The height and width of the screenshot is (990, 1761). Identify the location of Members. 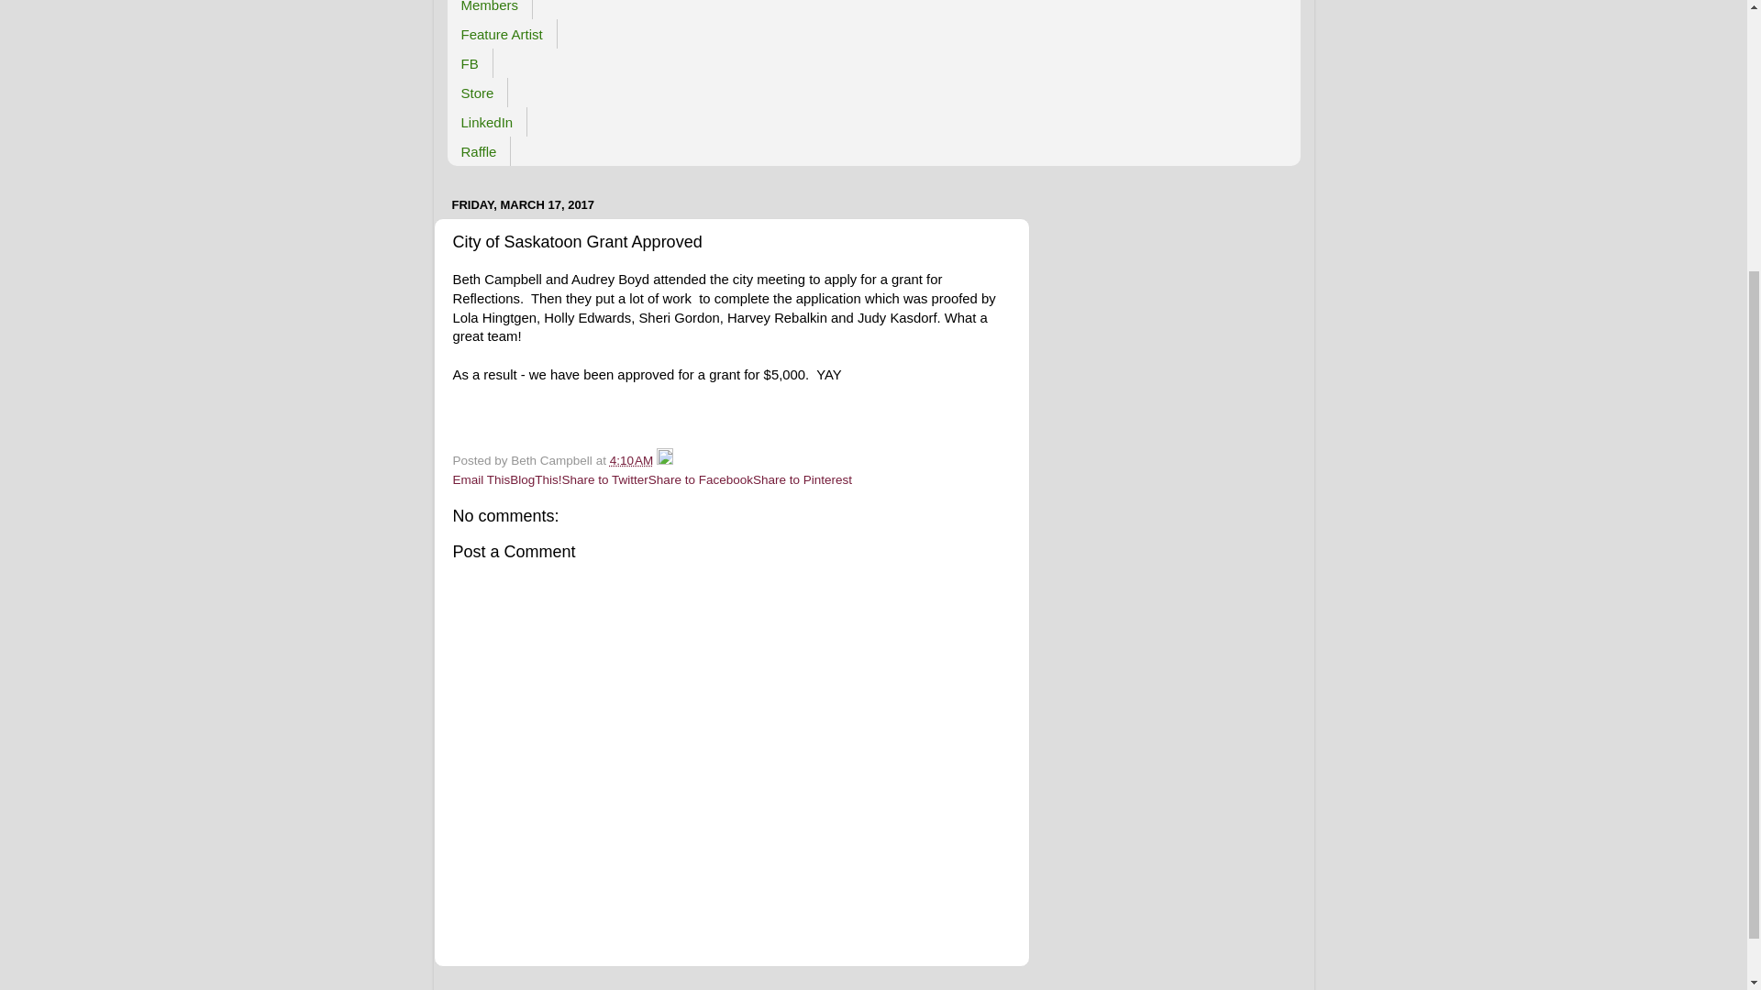
(490, 9).